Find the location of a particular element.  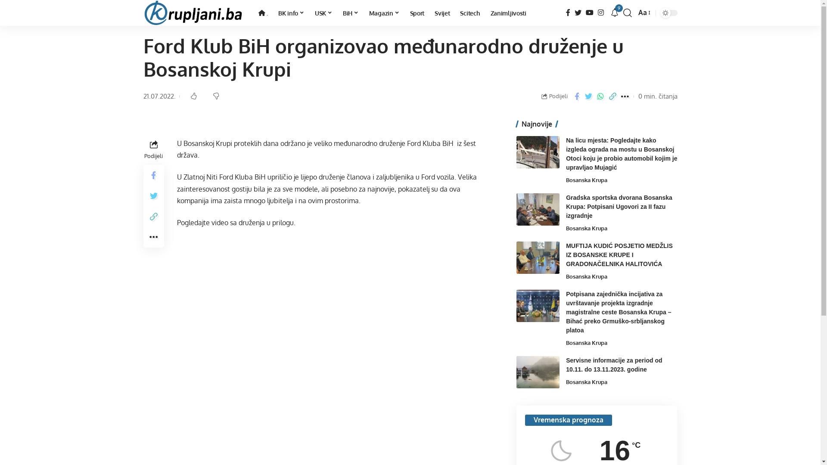

Bosanska Krupa is located at coordinates (587, 276).